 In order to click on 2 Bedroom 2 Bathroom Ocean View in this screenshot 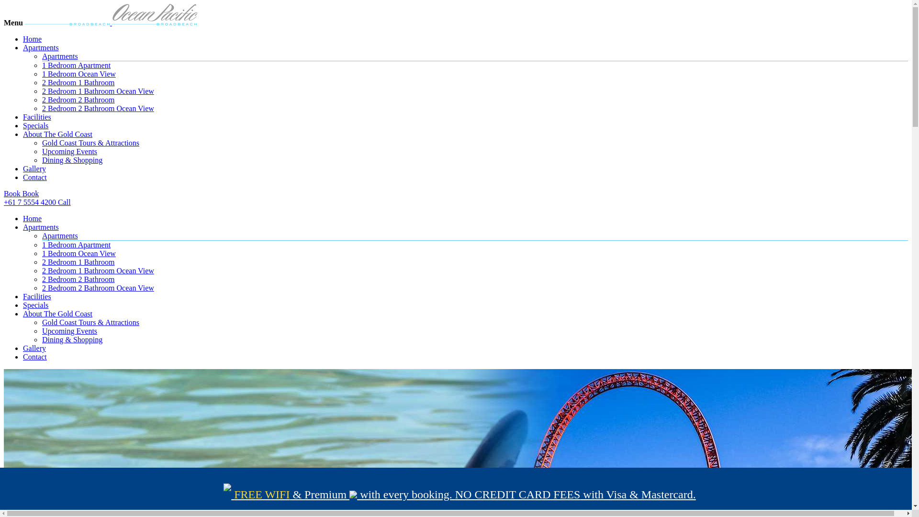, I will do `click(98, 108)`.